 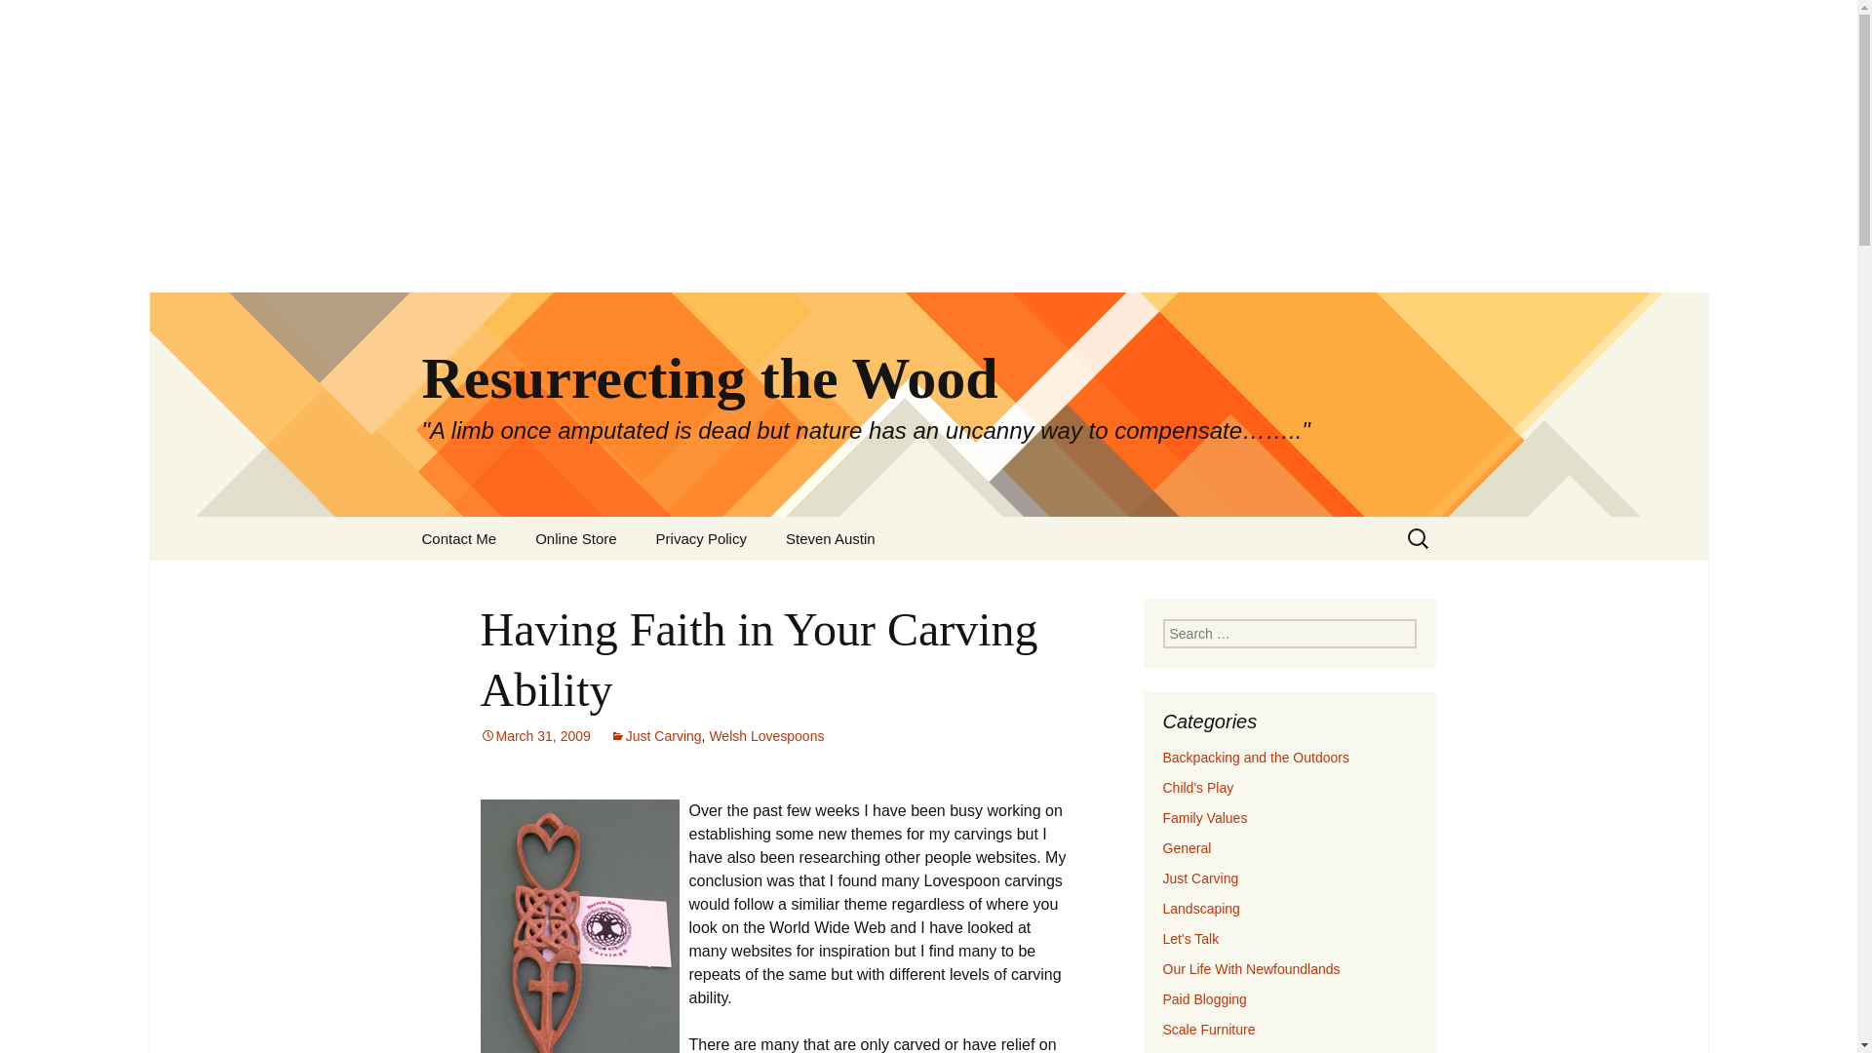 What do you see at coordinates (458, 538) in the screenshot?
I see `Contact Me` at bounding box center [458, 538].